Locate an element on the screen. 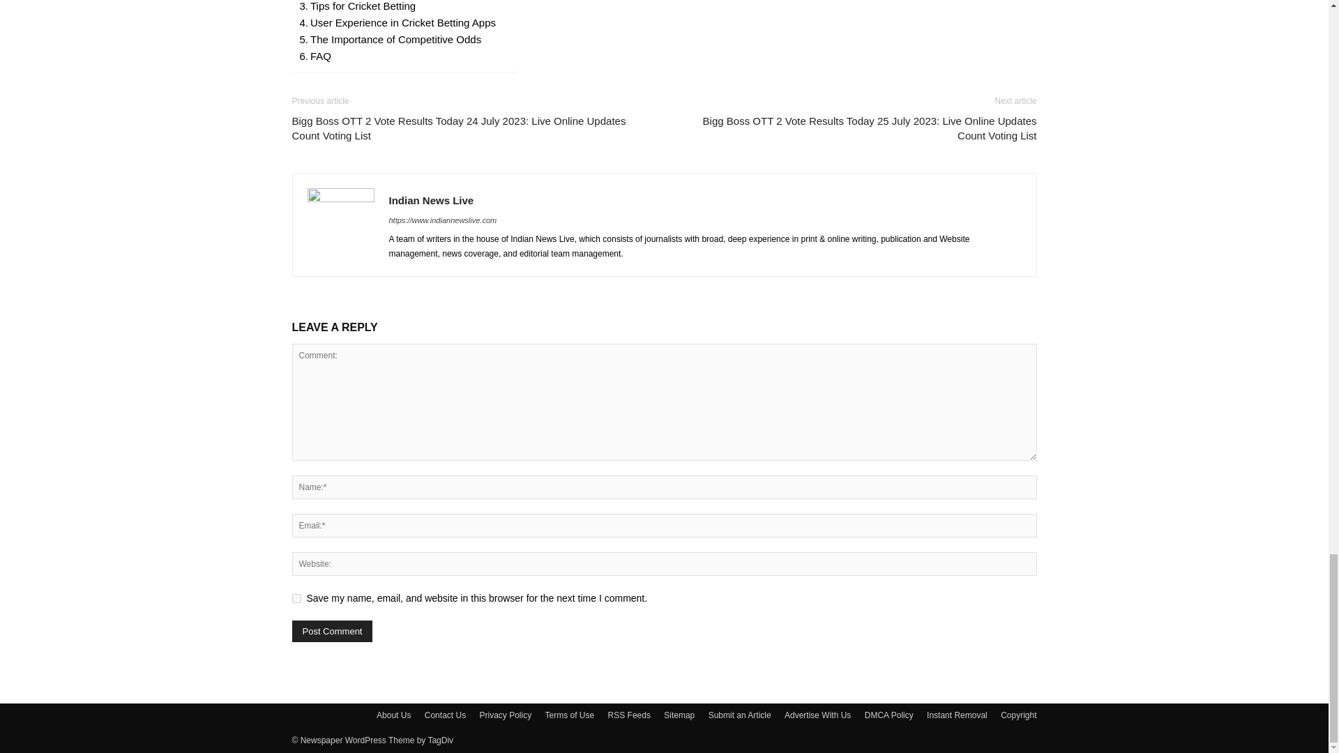 The height and width of the screenshot is (753, 1339). User Experience in Cricket Betting Apps is located at coordinates (398, 22).